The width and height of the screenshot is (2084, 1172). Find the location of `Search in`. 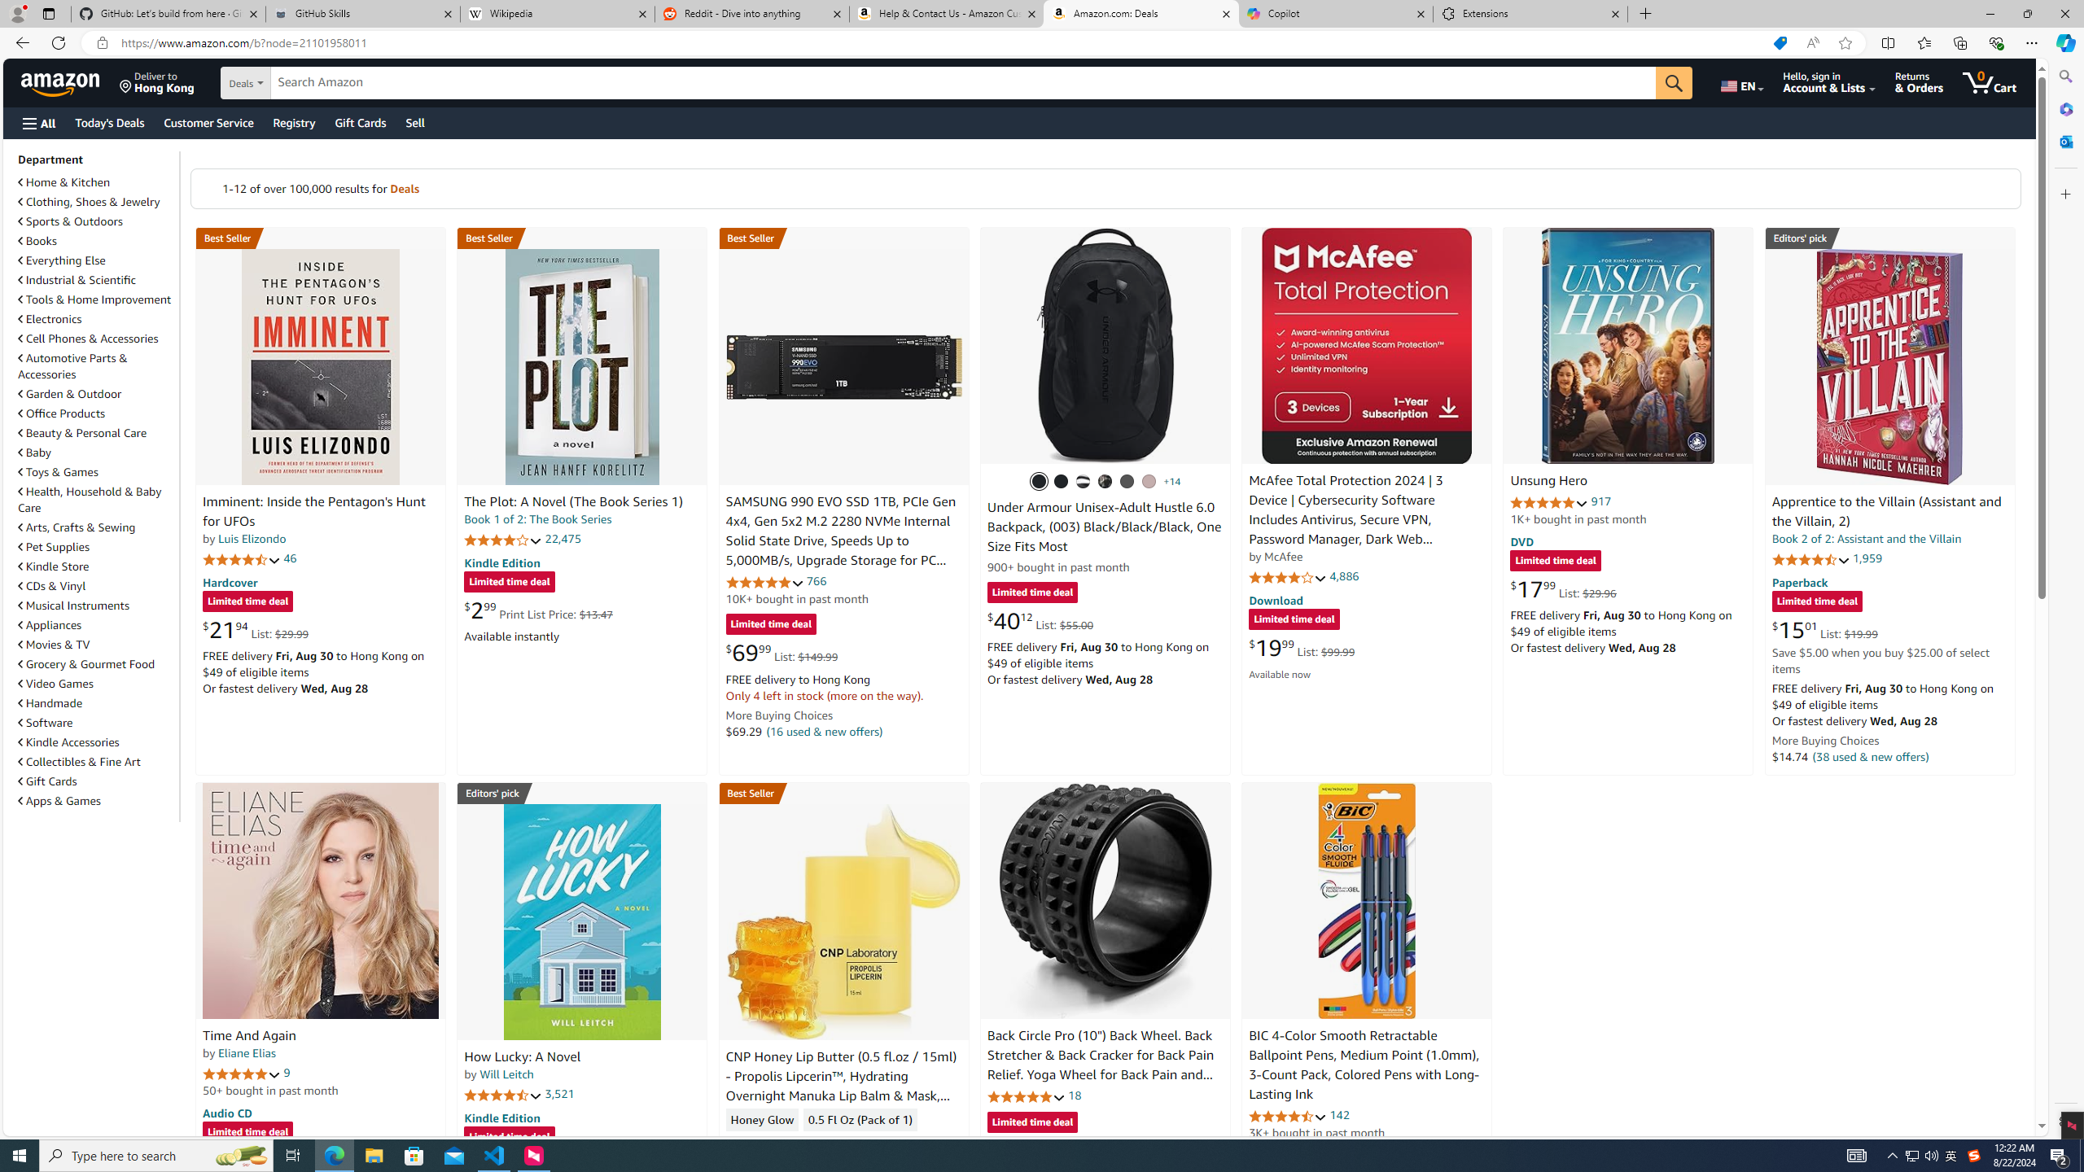

Search in is located at coordinates (302, 83).